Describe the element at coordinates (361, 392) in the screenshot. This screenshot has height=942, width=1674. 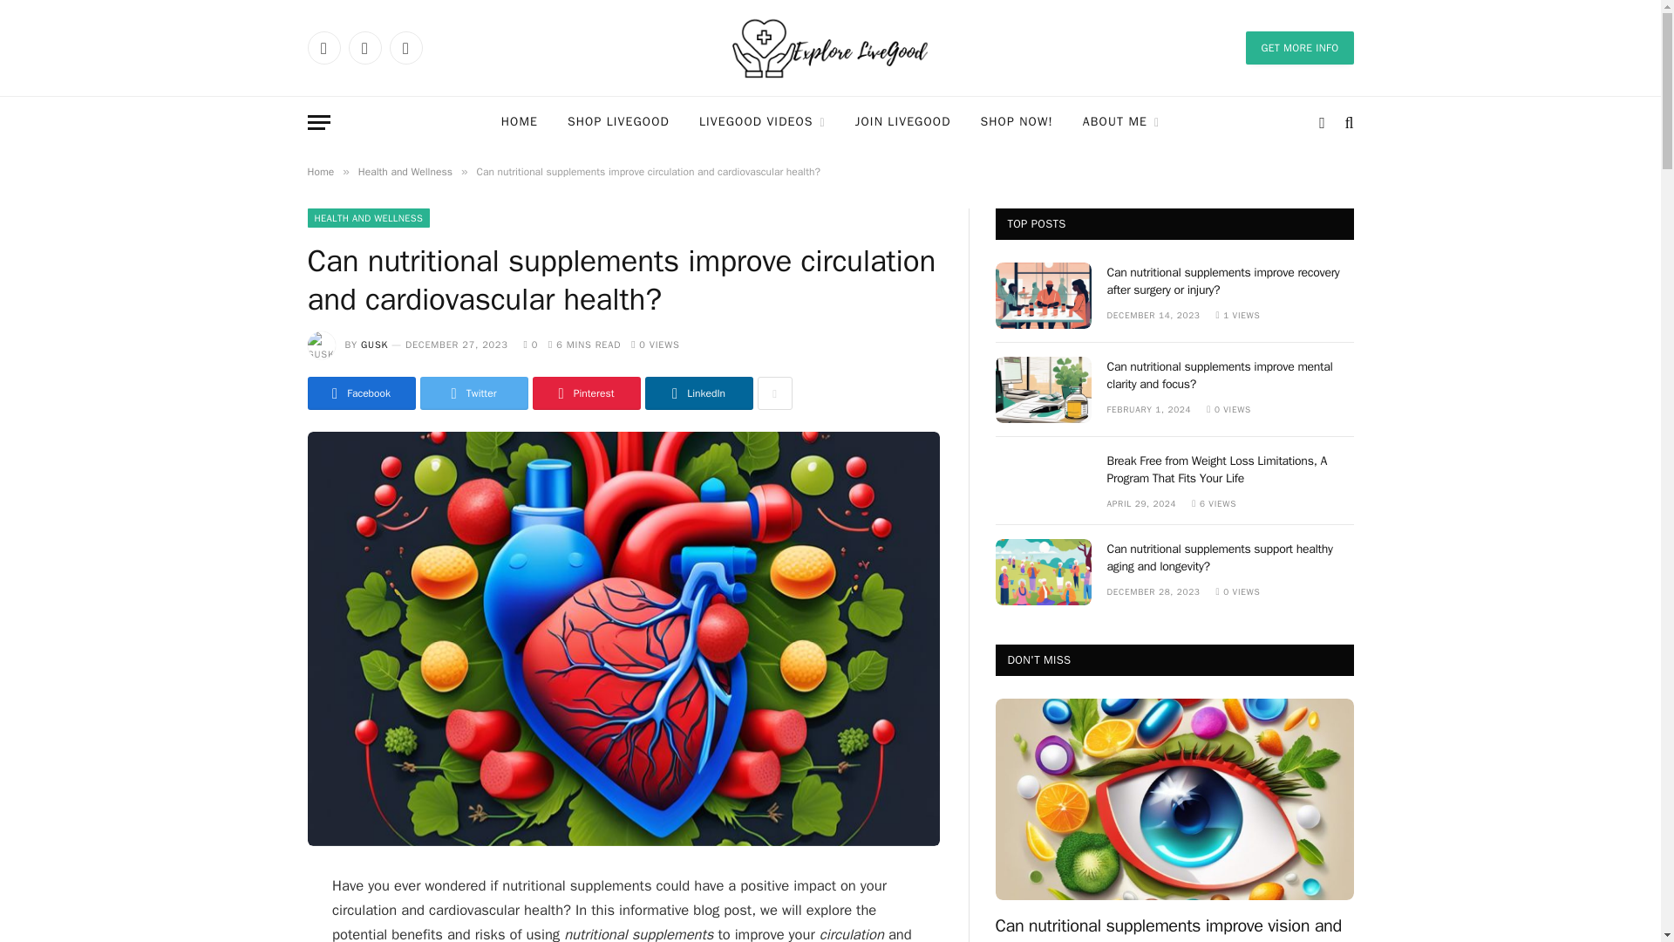
I see `Share on Facebook` at that location.